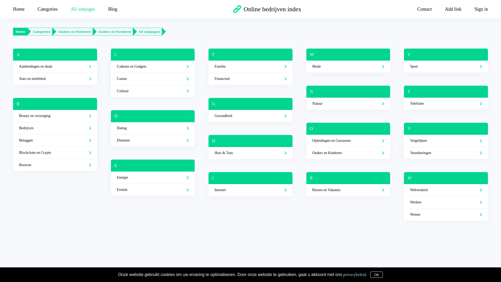 This screenshot has width=501, height=282. Describe the element at coordinates (446, 203) in the screenshot. I see `Werken` at that location.